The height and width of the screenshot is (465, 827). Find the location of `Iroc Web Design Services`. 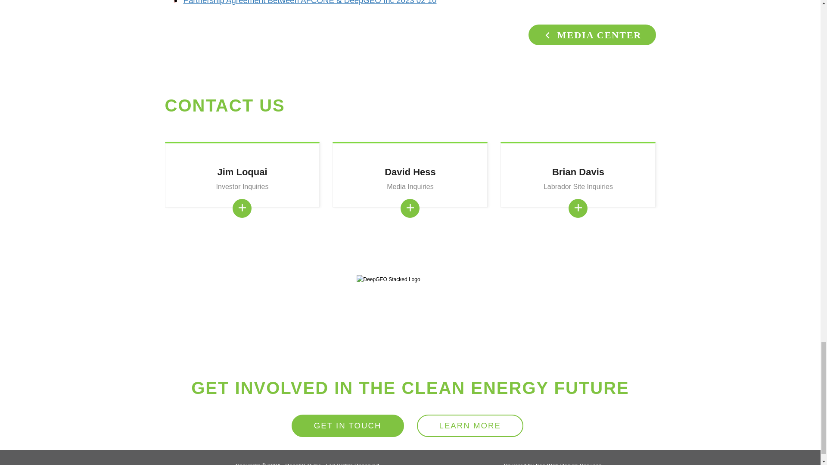

Iroc Web Design Services is located at coordinates (569, 463).